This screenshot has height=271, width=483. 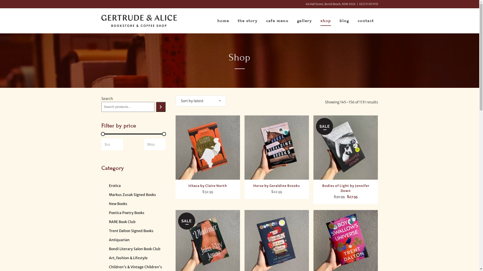 I want to click on Antiquarian, so click(x=119, y=240).